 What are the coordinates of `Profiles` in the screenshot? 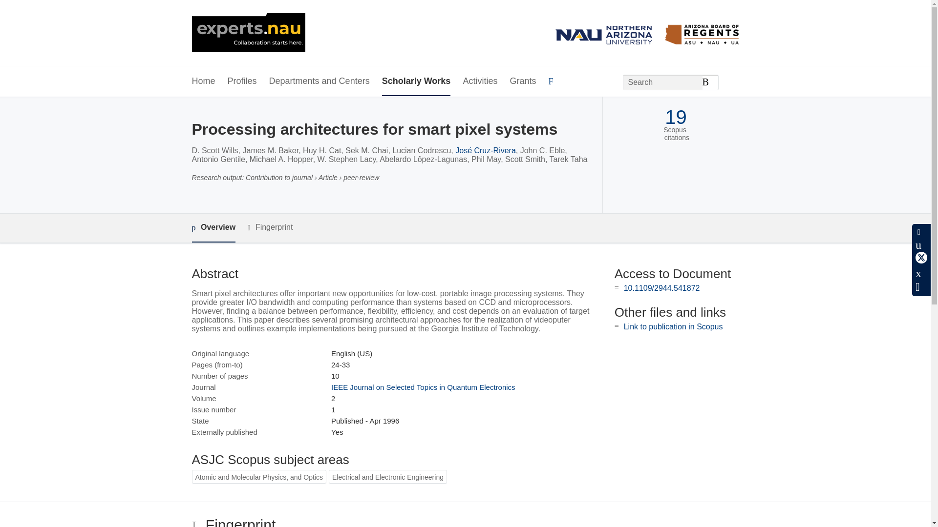 It's located at (242, 81).